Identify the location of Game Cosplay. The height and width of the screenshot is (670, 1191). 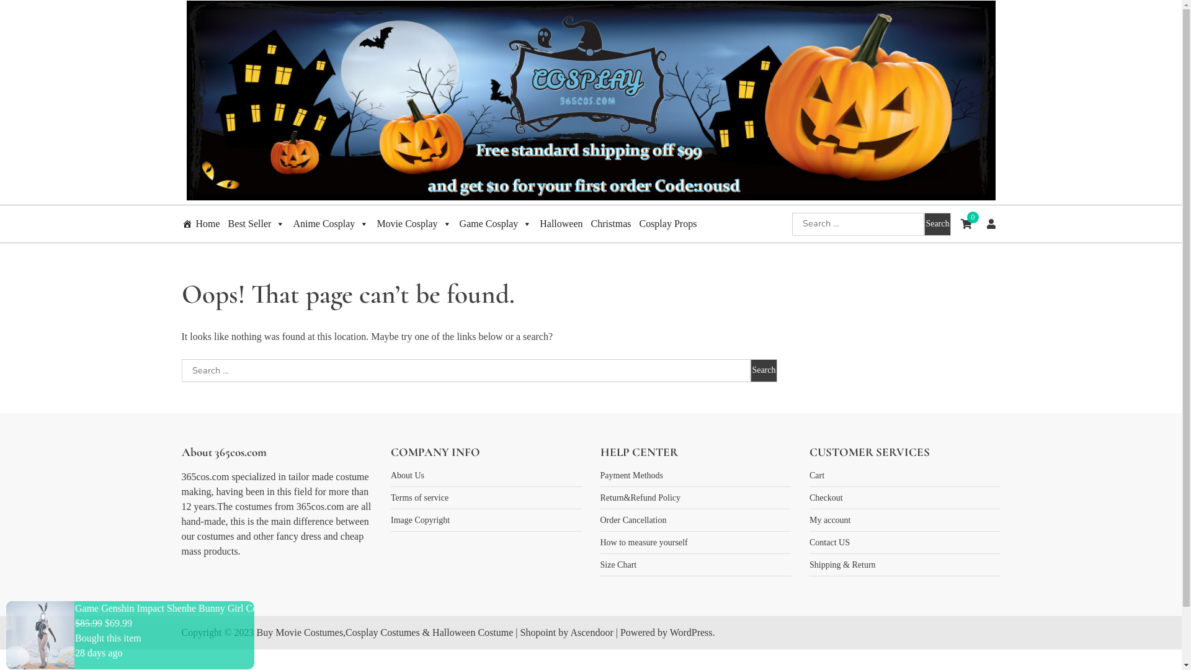
(496, 224).